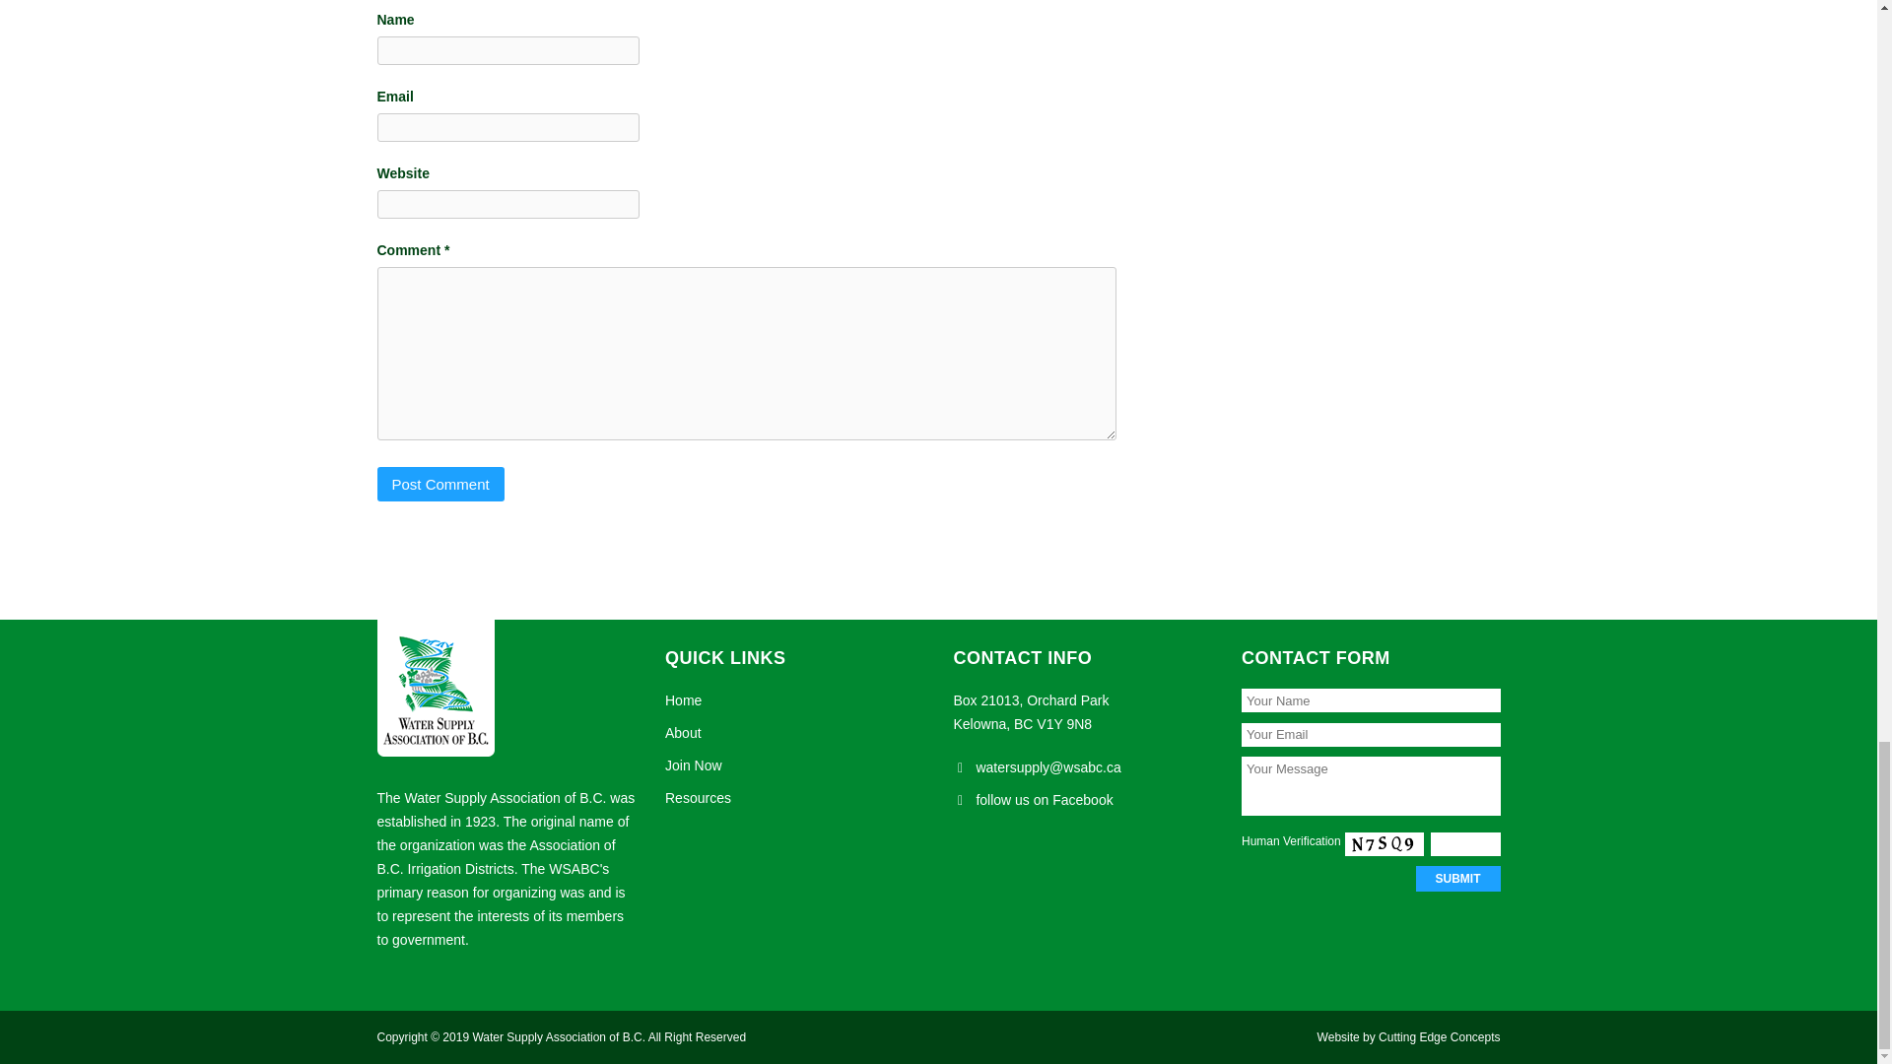 The height and width of the screenshot is (1064, 1892). What do you see at coordinates (684, 732) in the screenshot?
I see `About` at bounding box center [684, 732].